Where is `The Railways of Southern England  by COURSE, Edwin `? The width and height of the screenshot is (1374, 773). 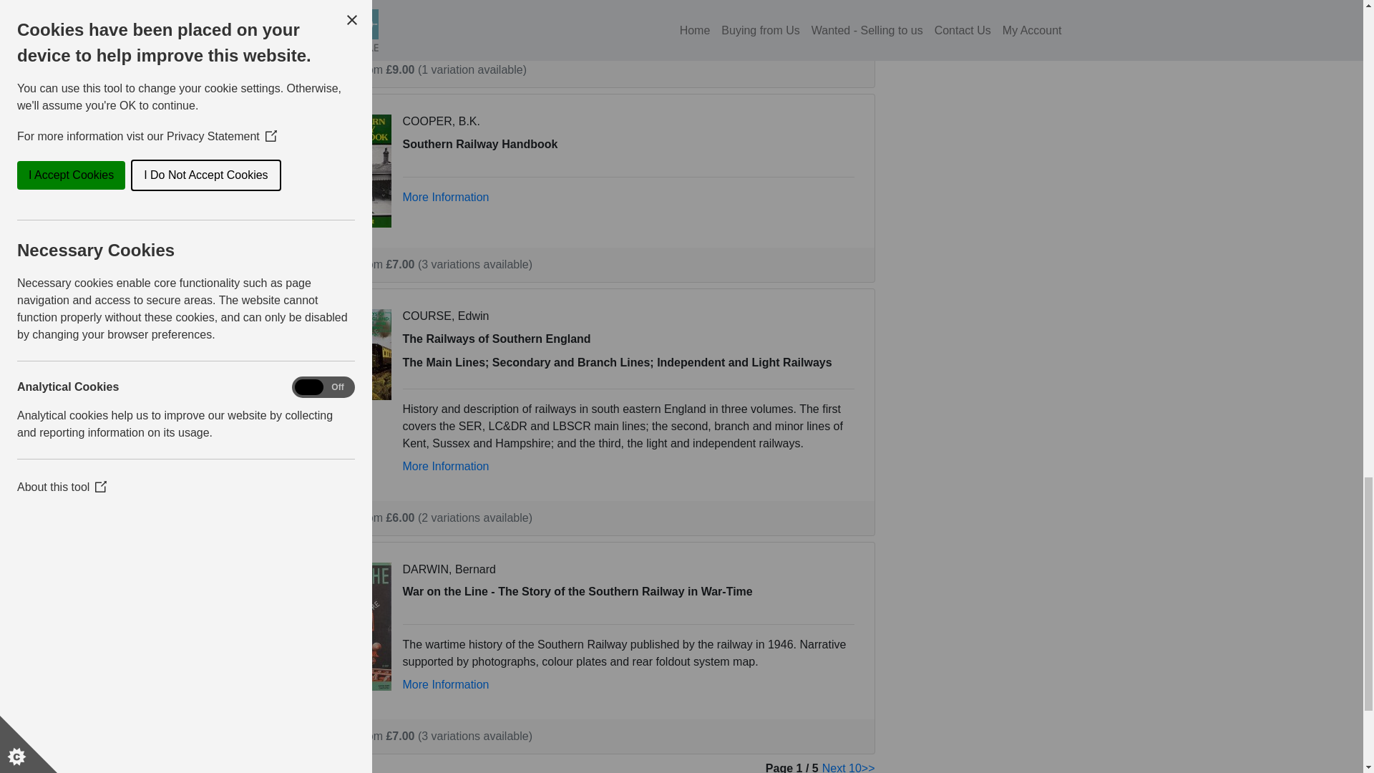
The Railways of Southern England  by COURSE, Edwin  is located at coordinates (348, 354).